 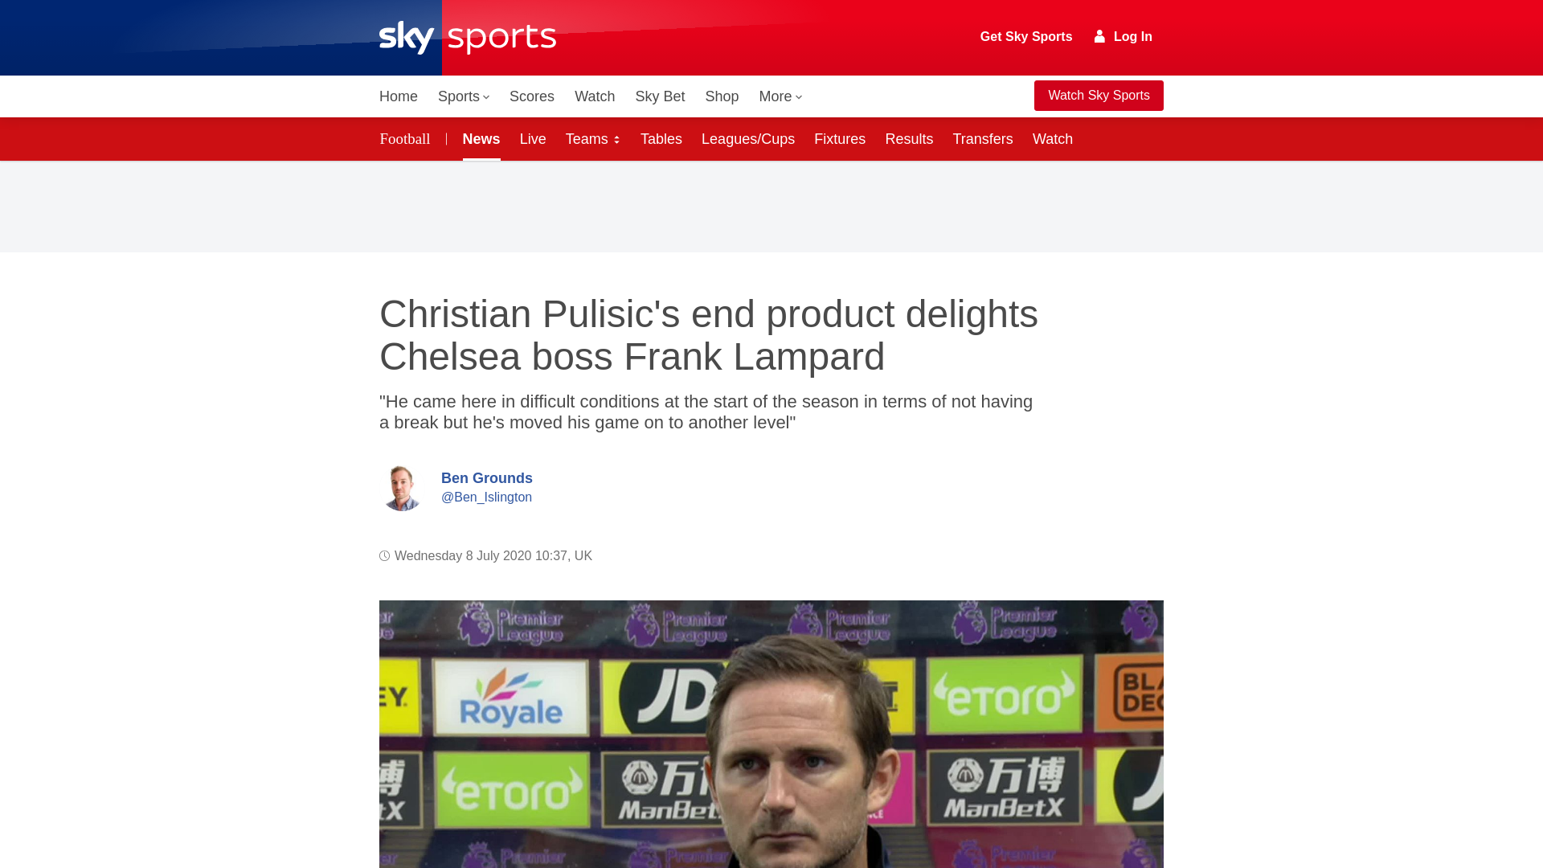 I want to click on Scores, so click(x=532, y=96).